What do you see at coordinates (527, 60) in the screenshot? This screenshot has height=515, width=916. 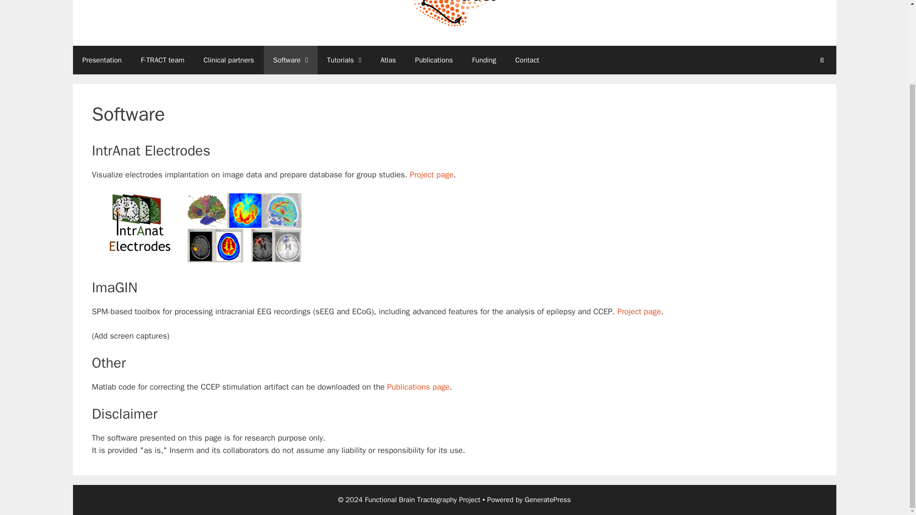 I see `Contact` at bounding box center [527, 60].